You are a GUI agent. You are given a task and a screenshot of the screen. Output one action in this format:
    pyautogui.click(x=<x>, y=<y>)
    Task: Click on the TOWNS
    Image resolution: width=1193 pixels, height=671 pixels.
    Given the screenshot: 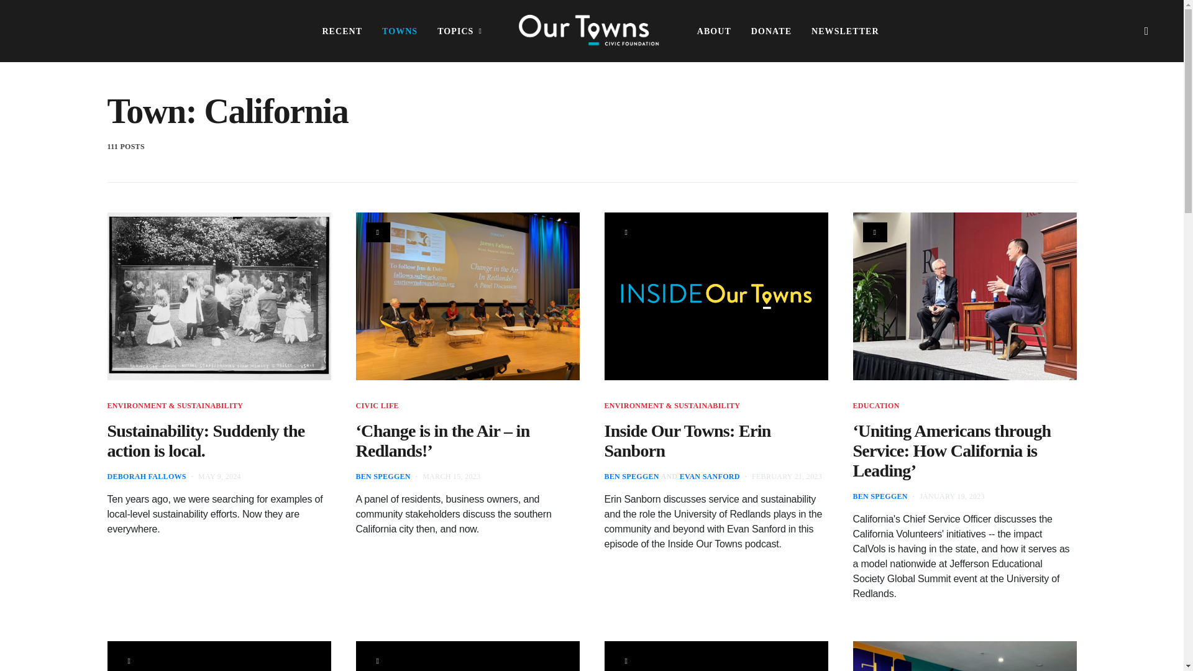 What is the action you would take?
    pyautogui.click(x=400, y=31)
    